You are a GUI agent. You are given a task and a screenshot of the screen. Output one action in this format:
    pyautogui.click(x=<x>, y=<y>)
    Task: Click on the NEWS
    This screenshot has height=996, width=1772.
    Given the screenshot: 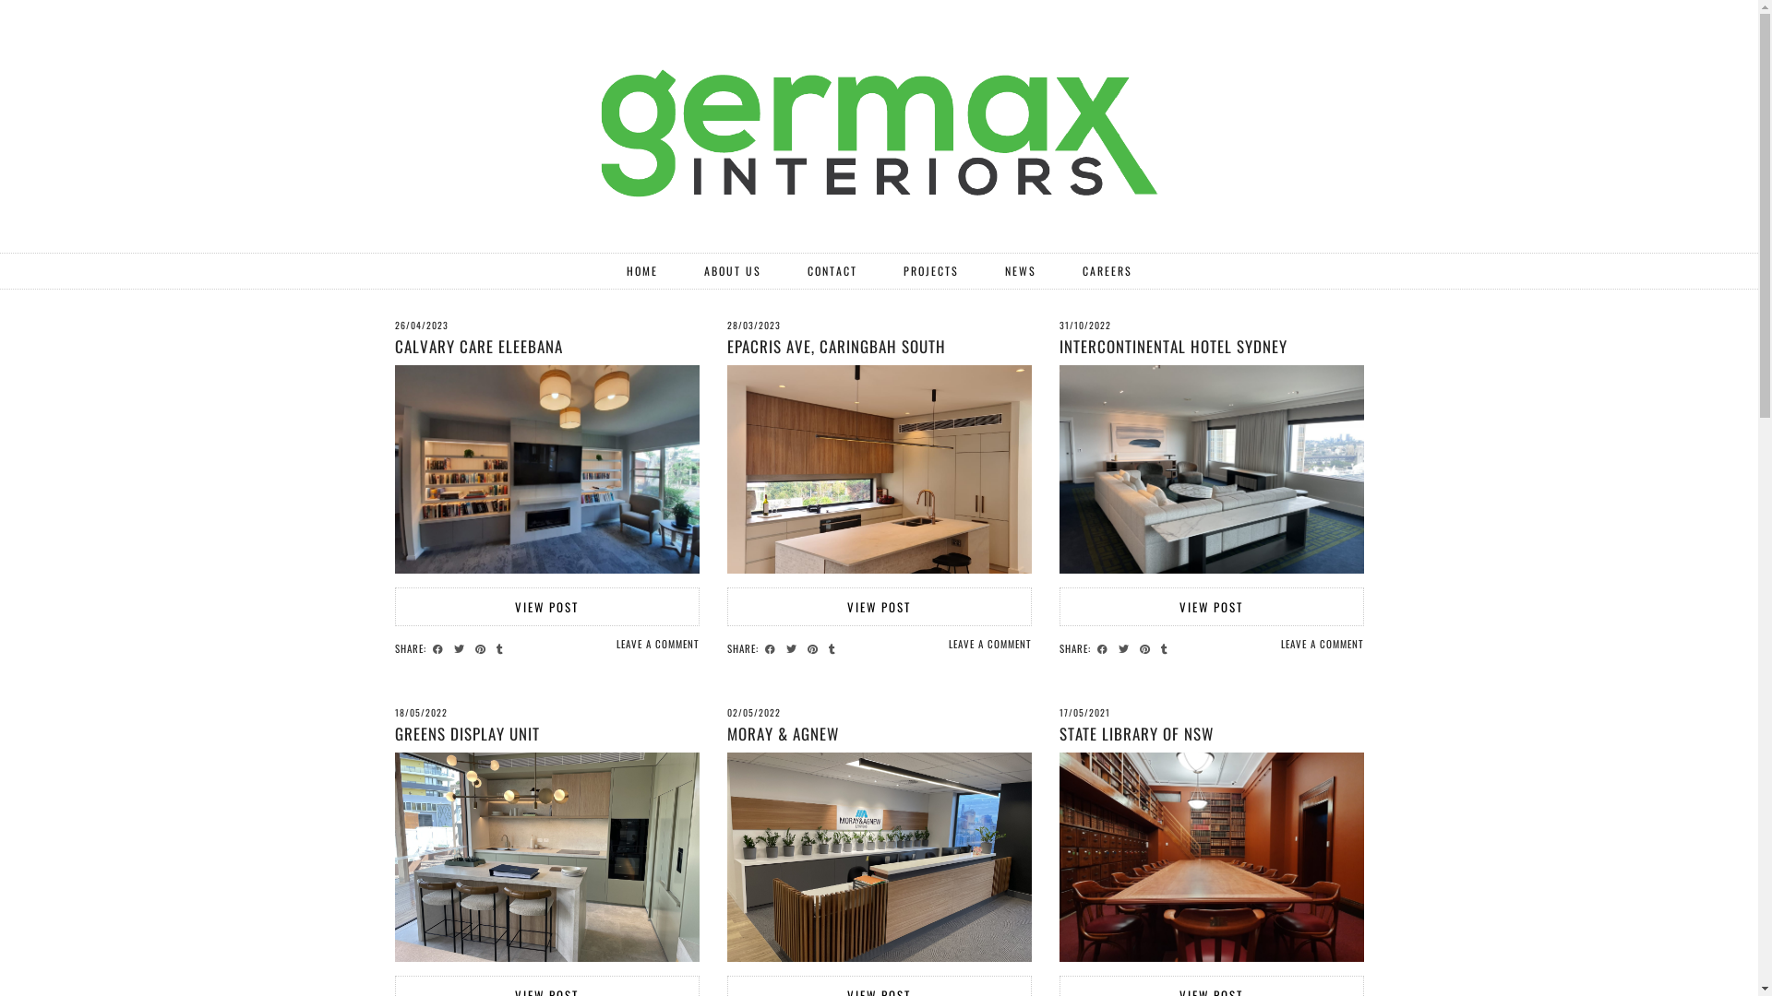 What is the action you would take?
    pyautogui.click(x=1021, y=271)
    